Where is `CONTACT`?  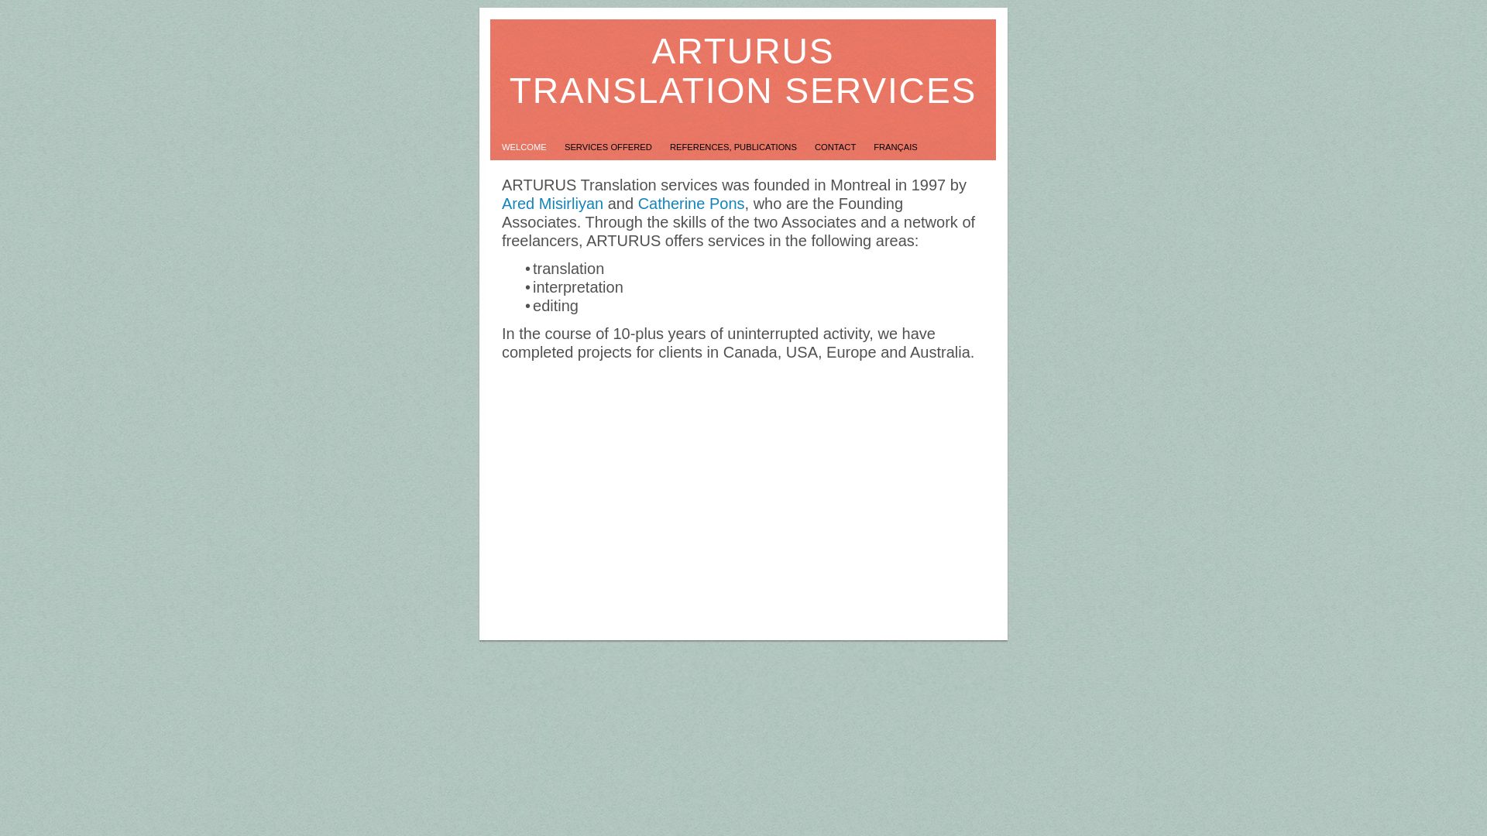
CONTACT is located at coordinates (836, 147).